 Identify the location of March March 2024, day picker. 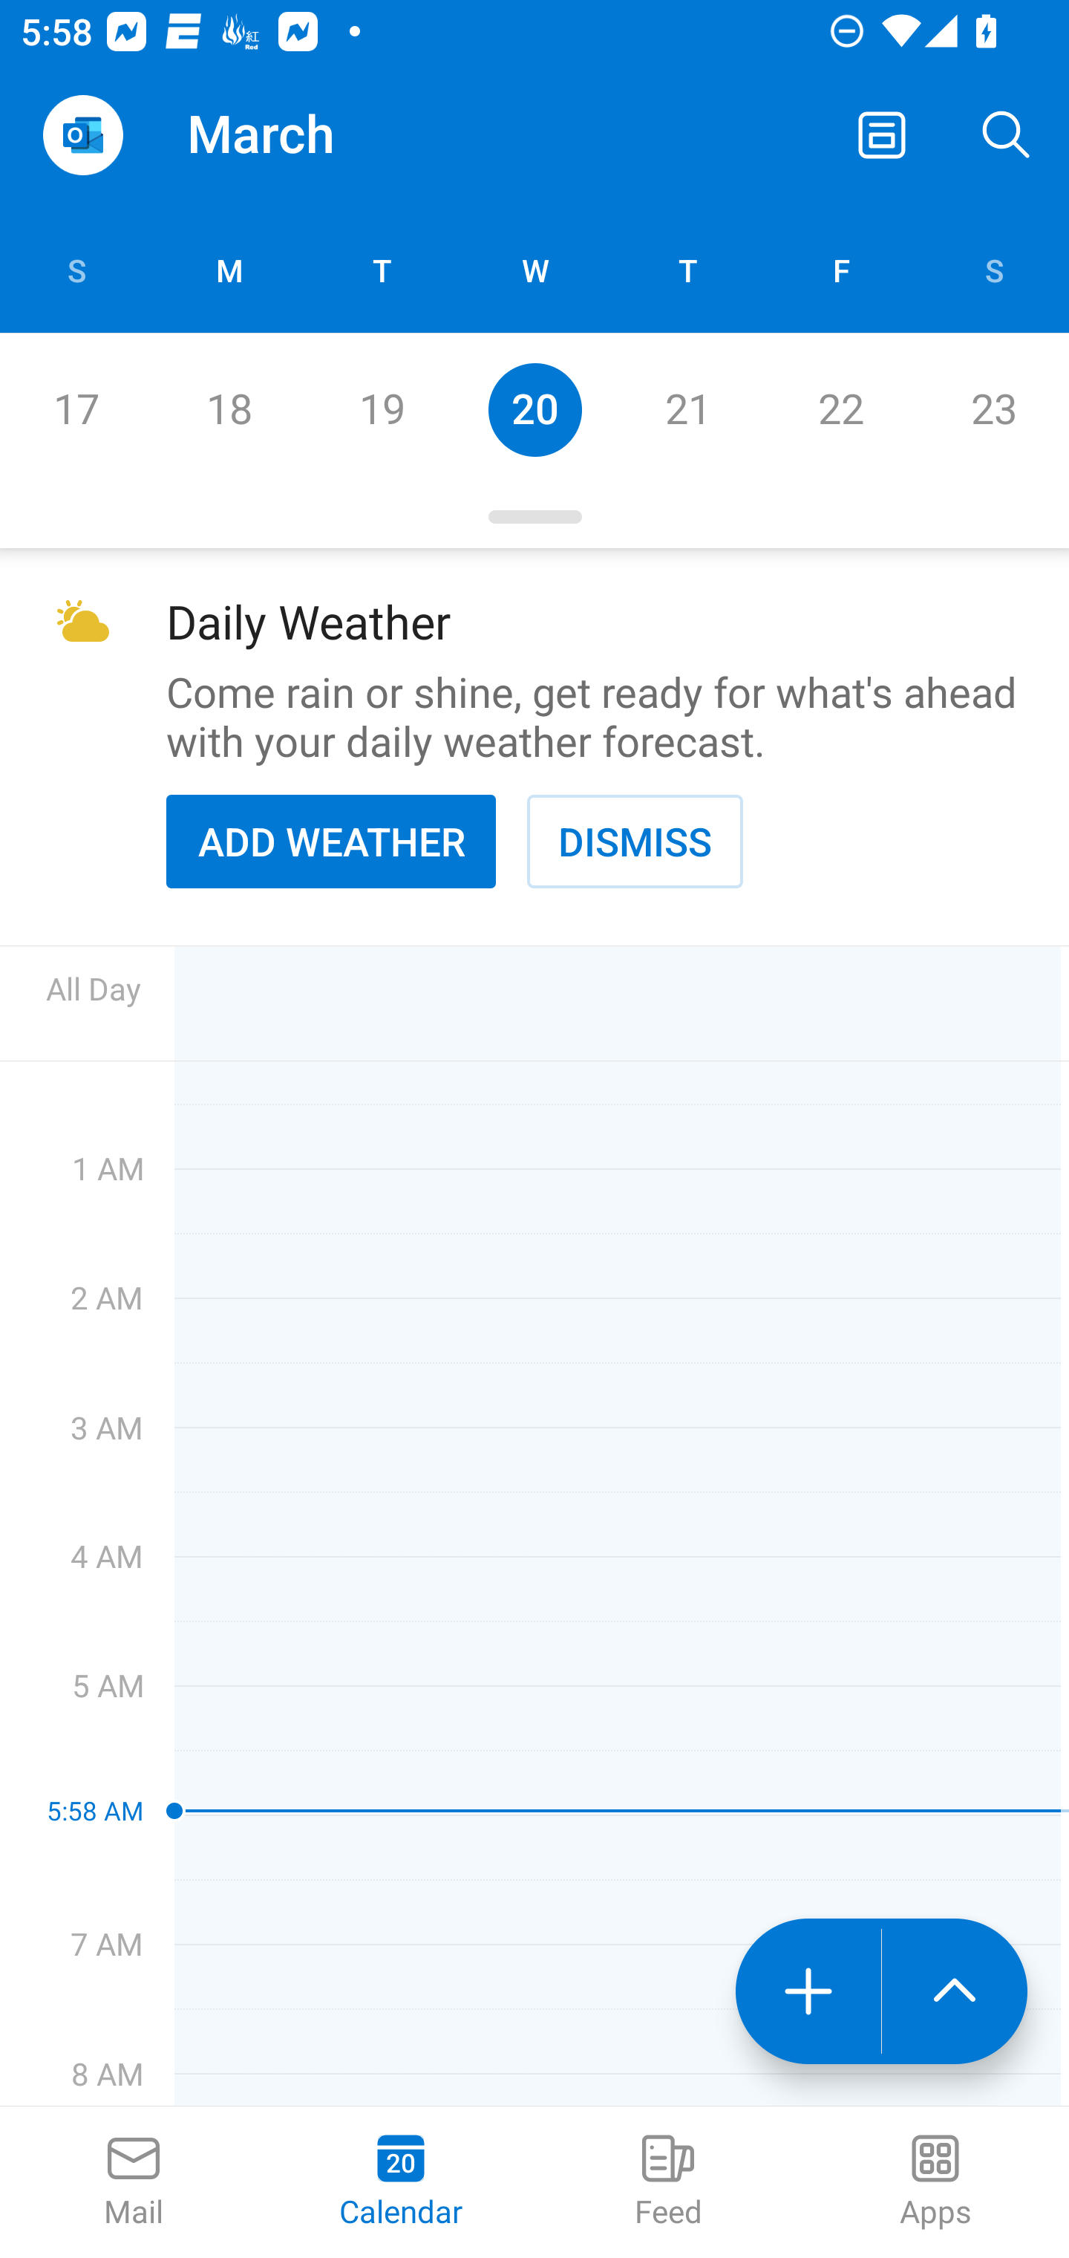
(301, 135).